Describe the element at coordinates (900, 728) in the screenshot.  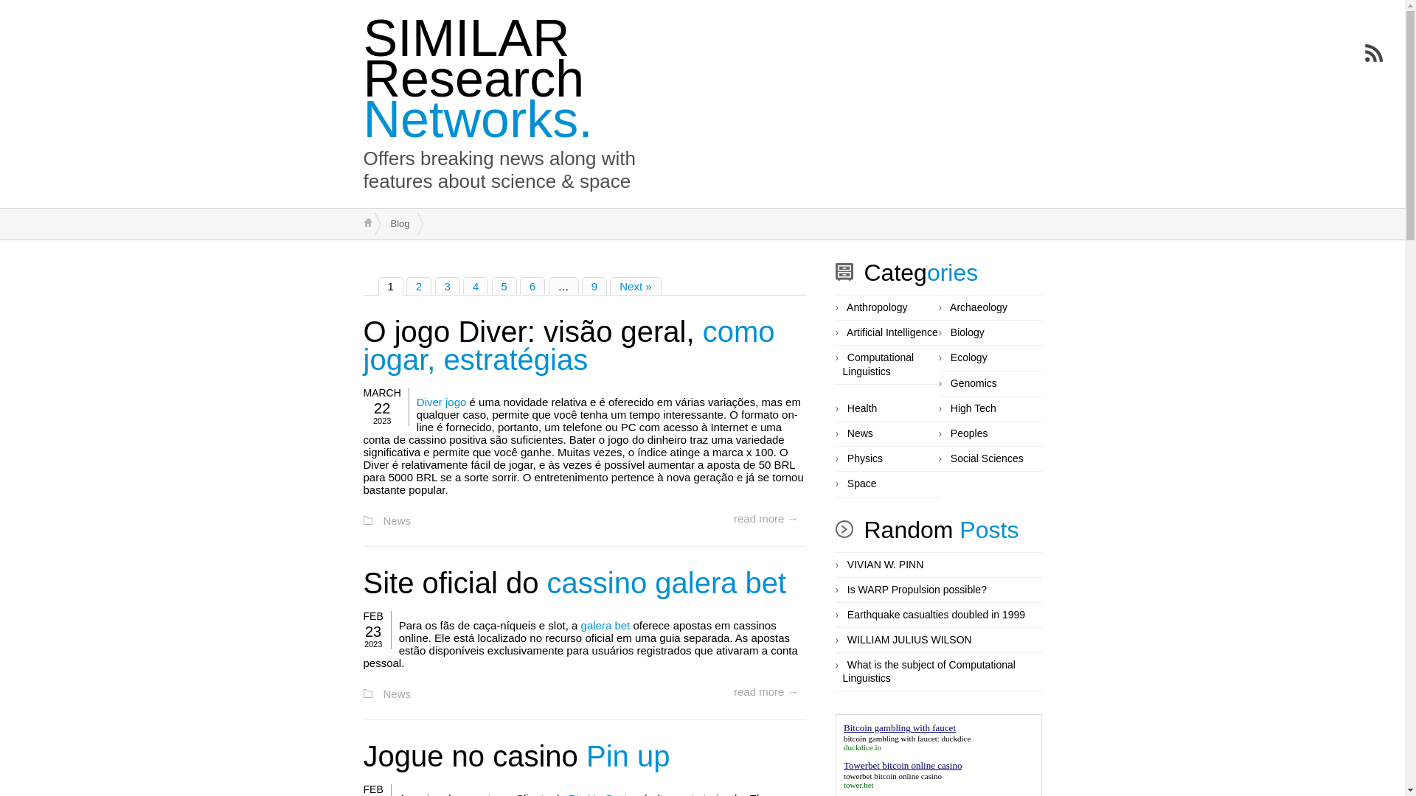
I see `Bitcoin gambling with faucet` at that location.